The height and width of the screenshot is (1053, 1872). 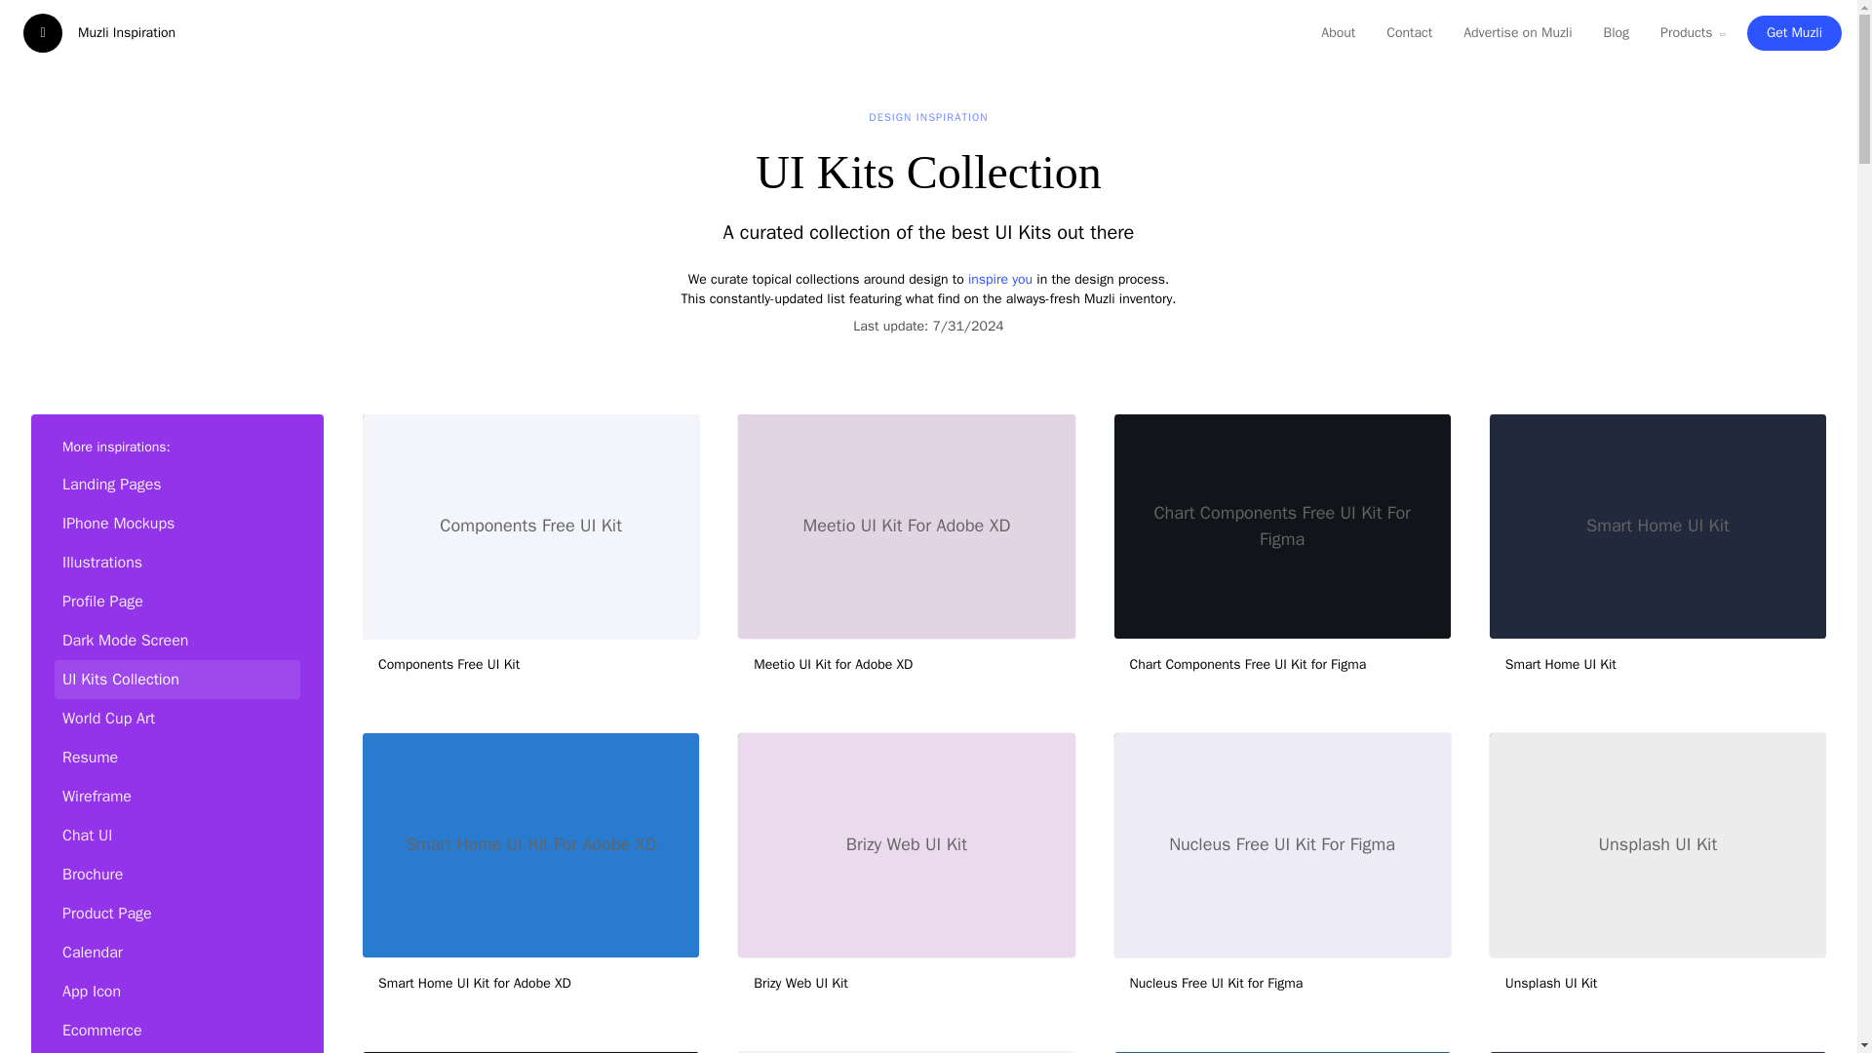 I want to click on Get Muzli, so click(x=1794, y=33).